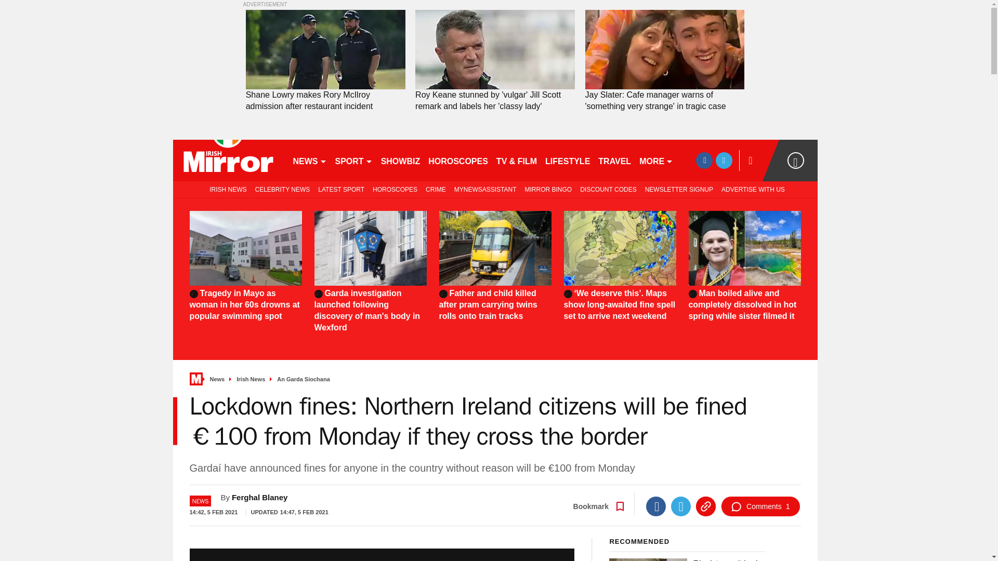 The width and height of the screenshot is (998, 561). What do you see at coordinates (724, 160) in the screenshot?
I see `twitter` at bounding box center [724, 160].